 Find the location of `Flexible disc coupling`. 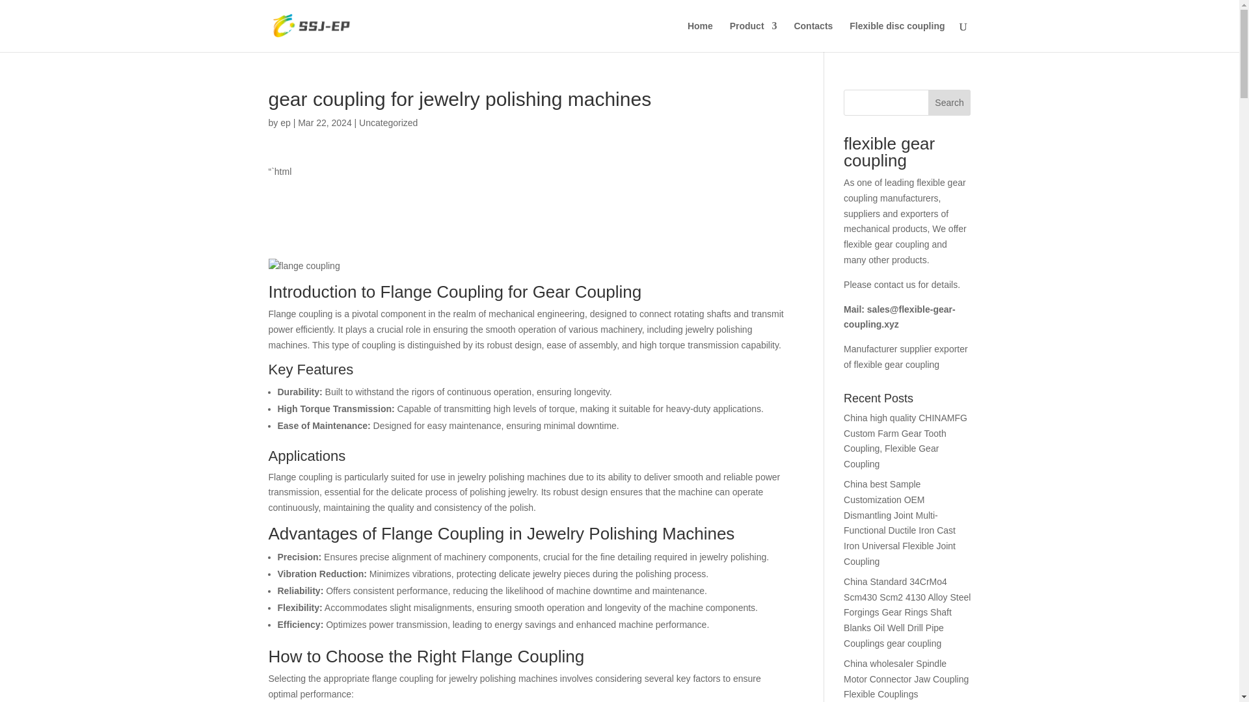

Flexible disc coupling is located at coordinates (896, 36).